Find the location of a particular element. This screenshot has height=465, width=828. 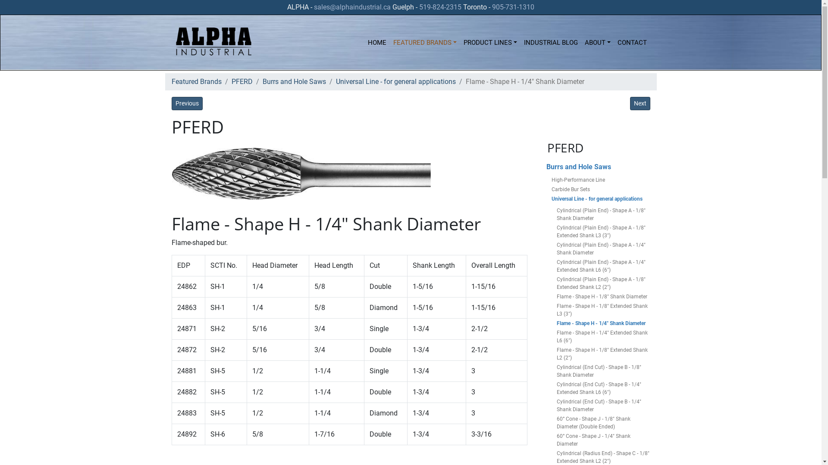

Burrs and Hole Saws is located at coordinates (598, 167).